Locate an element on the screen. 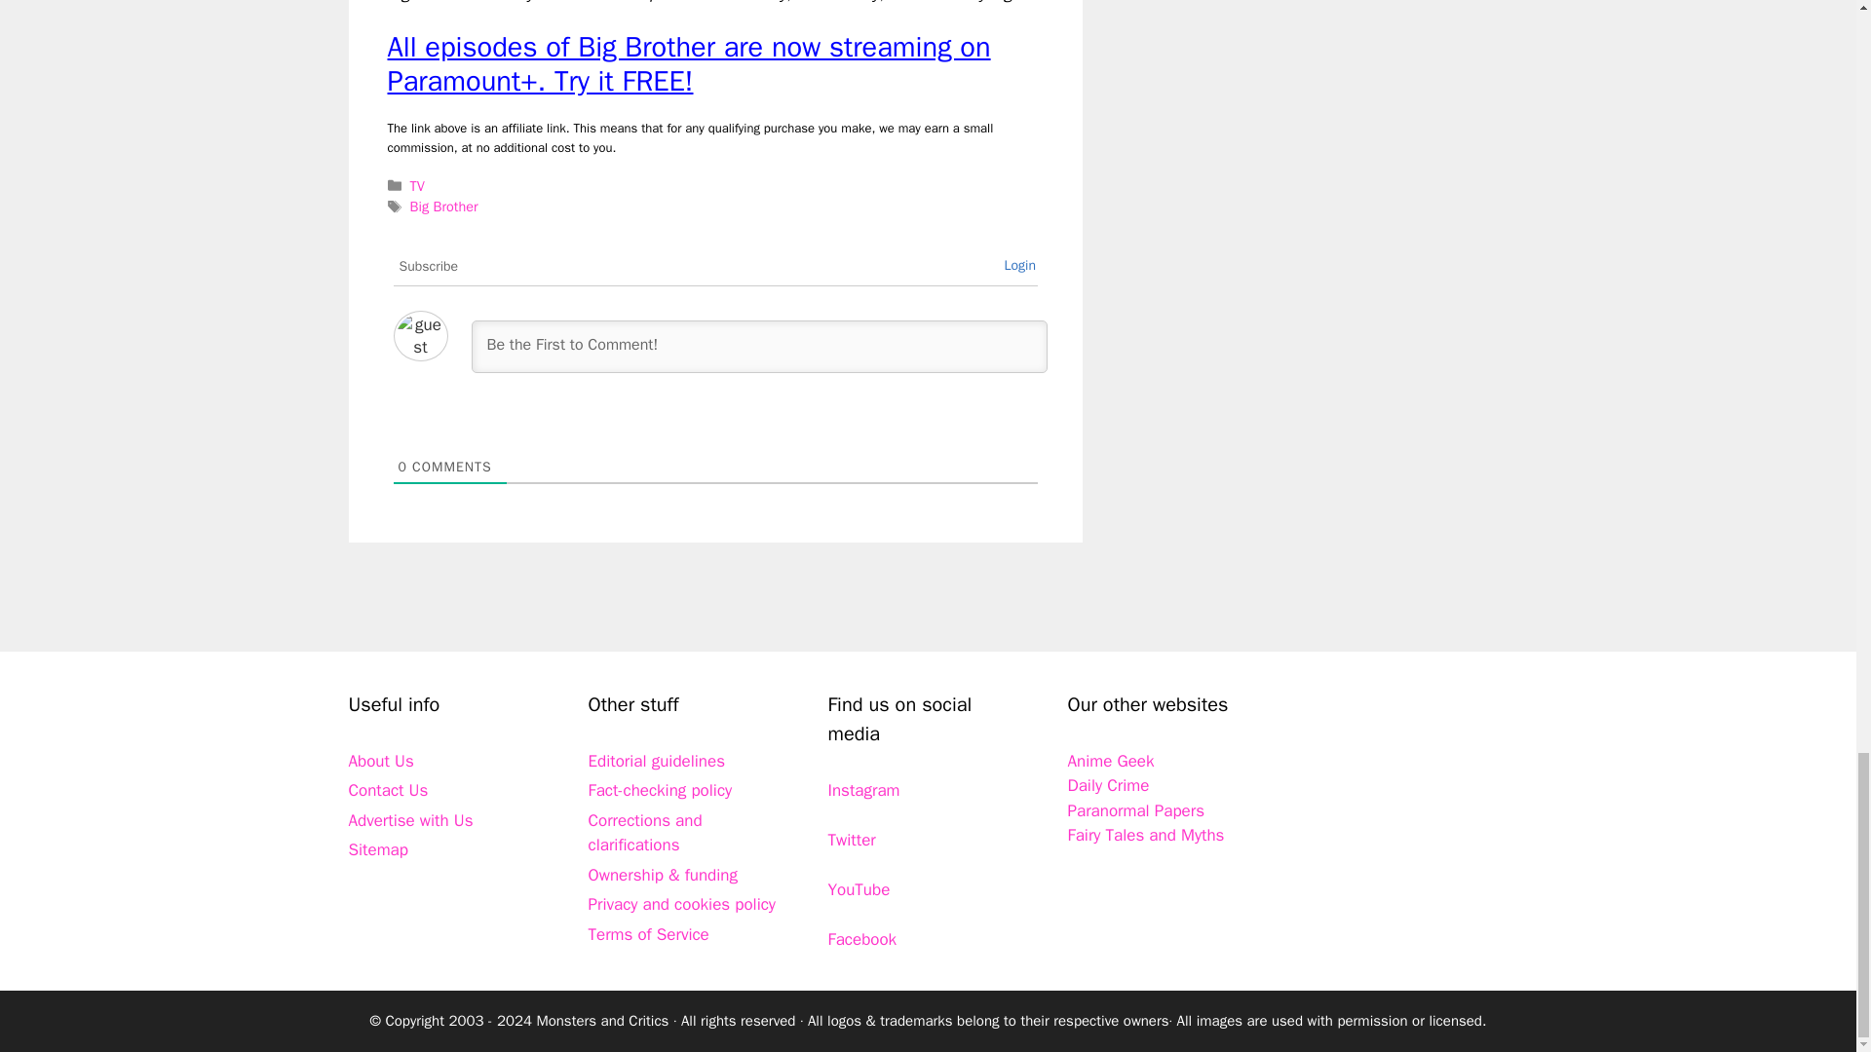 This screenshot has width=1871, height=1052. Sitemap is located at coordinates (378, 849).